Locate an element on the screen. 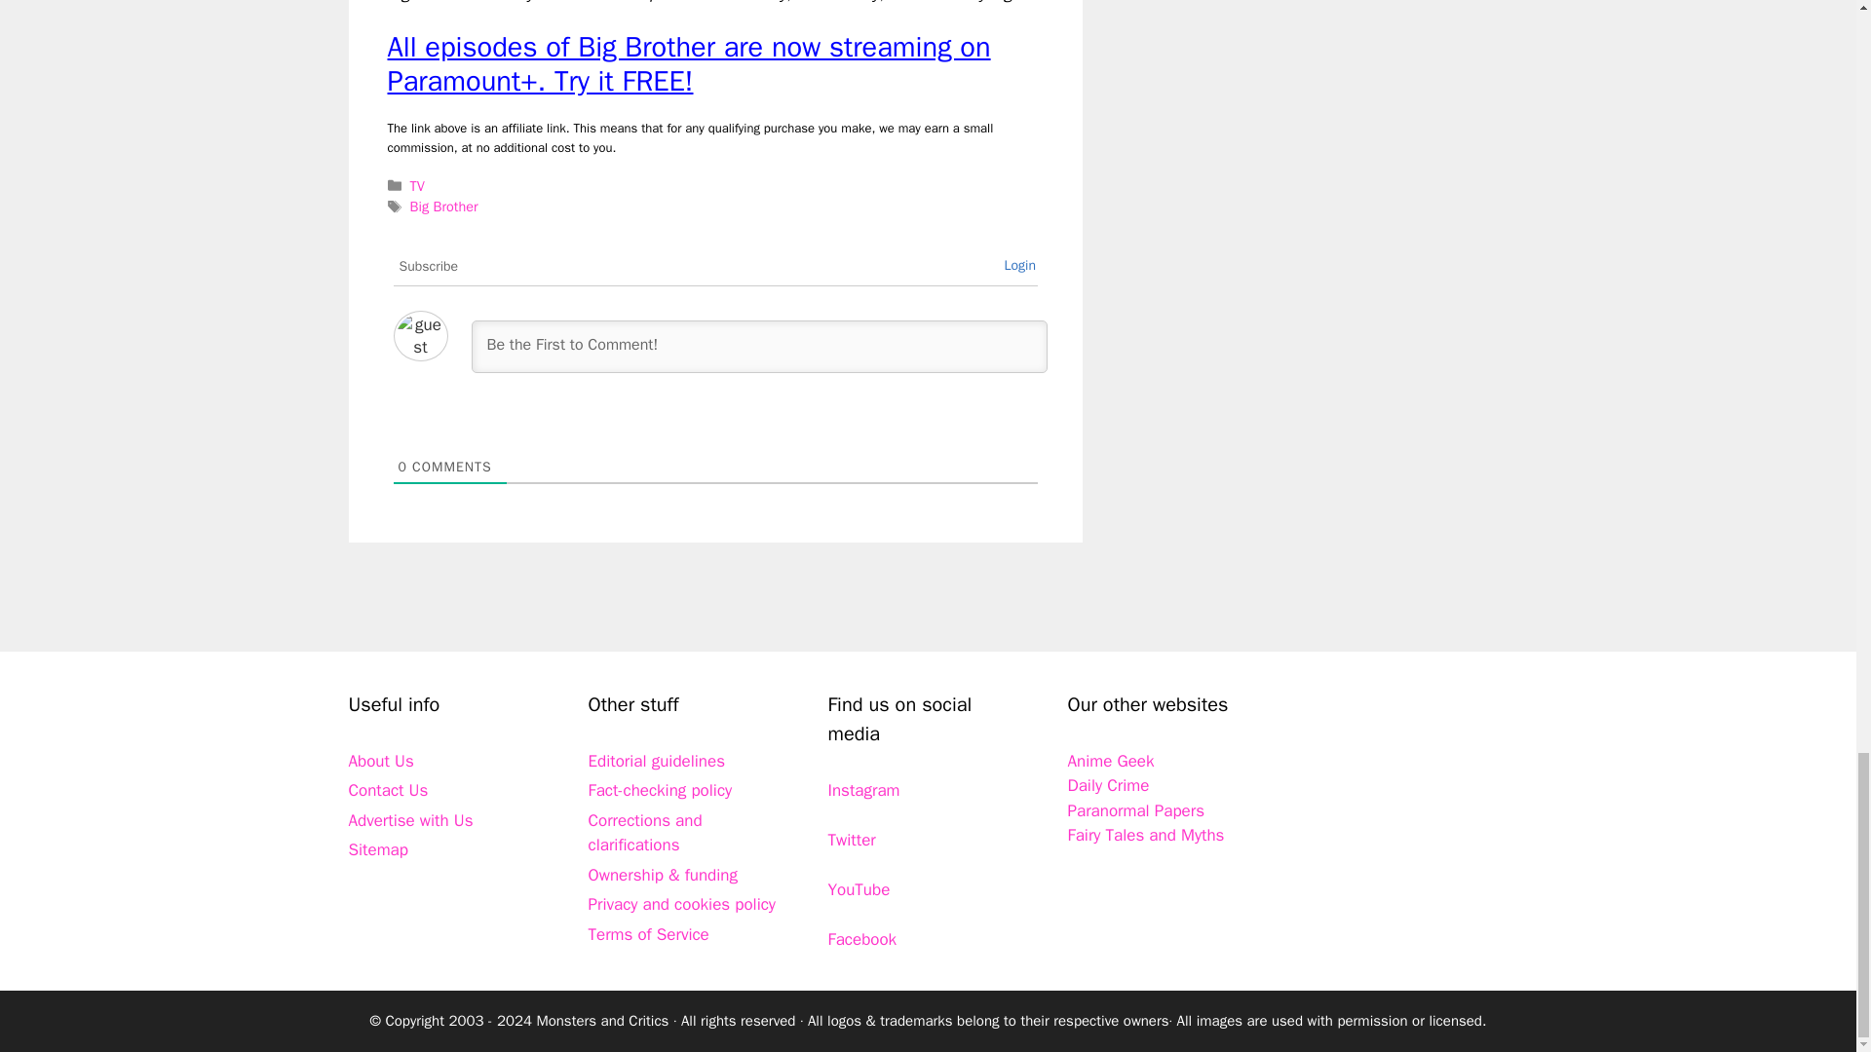 This screenshot has width=1871, height=1052. Sitemap is located at coordinates (378, 849).